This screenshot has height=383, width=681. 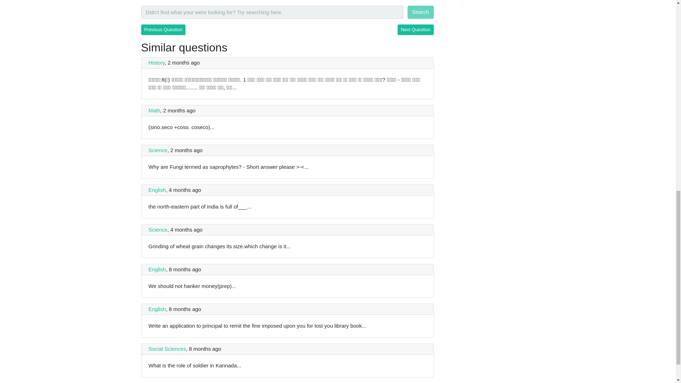 What do you see at coordinates (154, 110) in the screenshot?
I see `Math` at bounding box center [154, 110].